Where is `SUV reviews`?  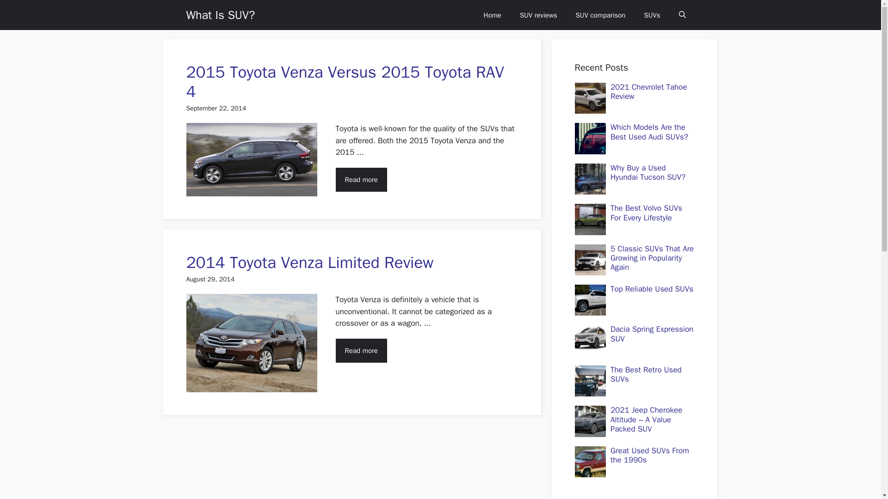 SUV reviews is located at coordinates (538, 15).